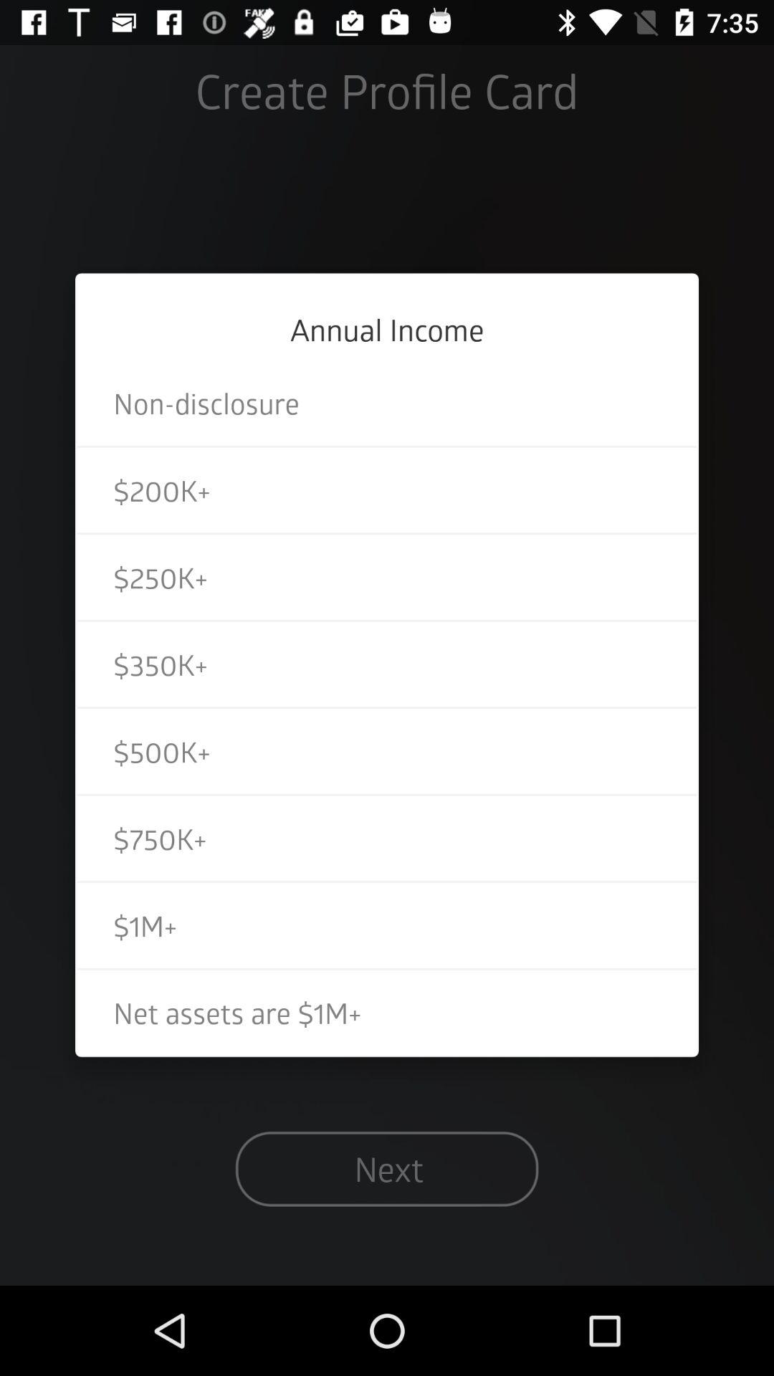  I want to click on swipe until the net assets are item, so click(387, 1012).